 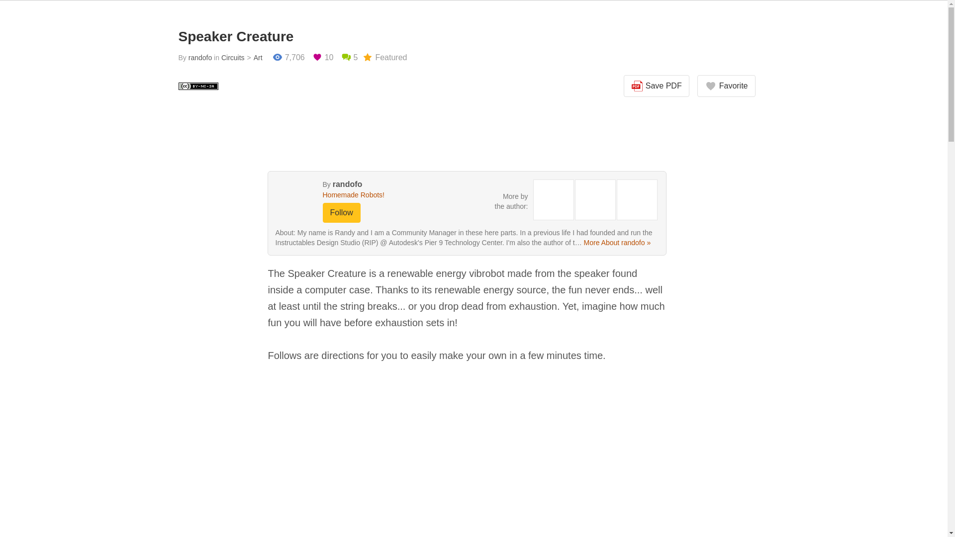 What do you see at coordinates (726, 86) in the screenshot?
I see `Favorite` at bounding box center [726, 86].